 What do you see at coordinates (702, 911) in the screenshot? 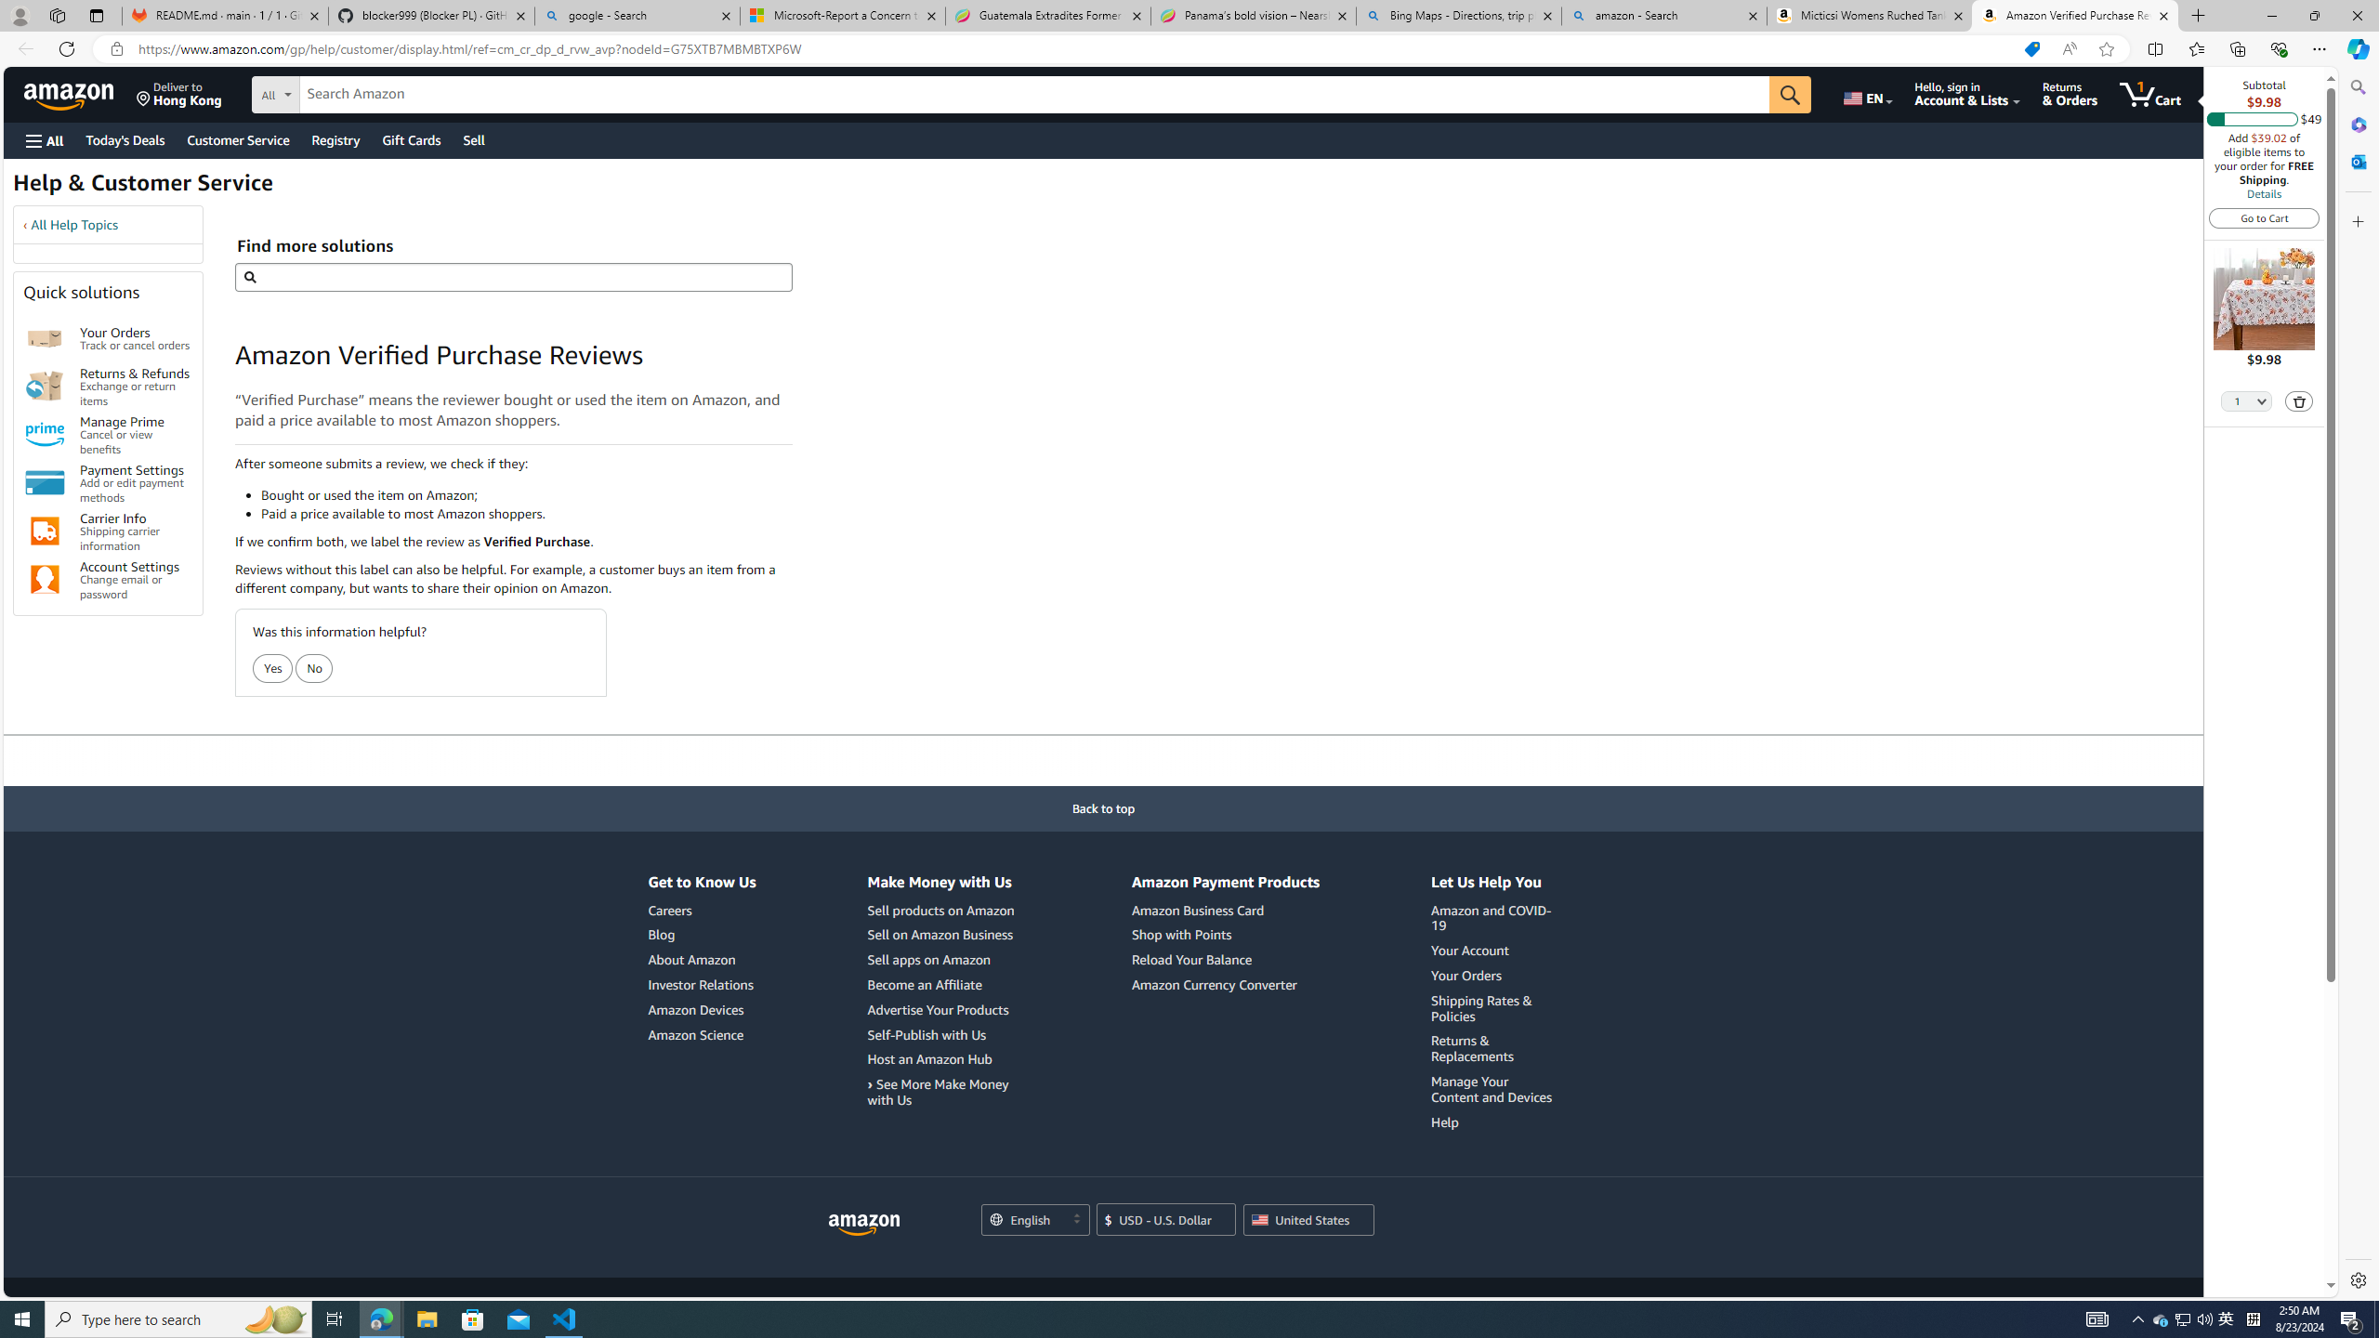
I see `Careers` at bounding box center [702, 911].